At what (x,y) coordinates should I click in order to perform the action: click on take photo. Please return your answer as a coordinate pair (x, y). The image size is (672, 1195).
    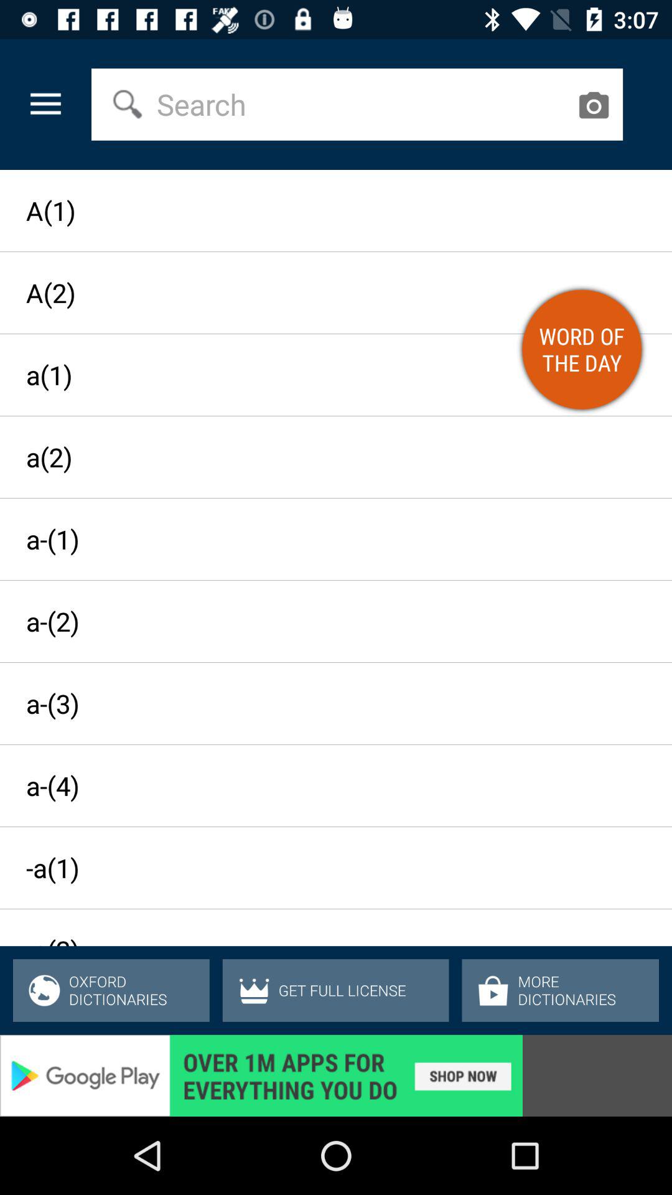
    Looking at the image, I should click on (594, 105).